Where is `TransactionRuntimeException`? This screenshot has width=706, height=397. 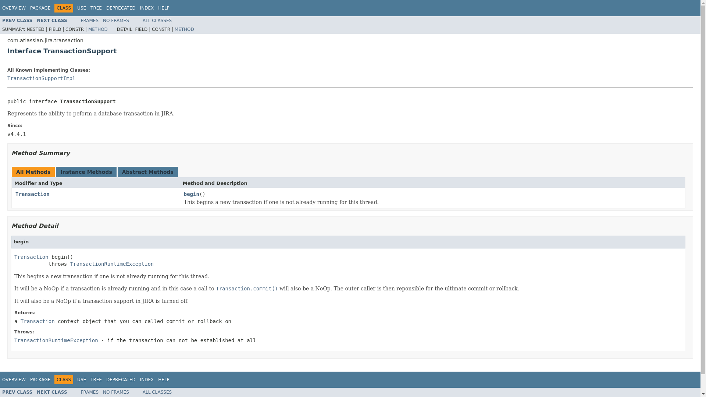
TransactionRuntimeException is located at coordinates (56, 340).